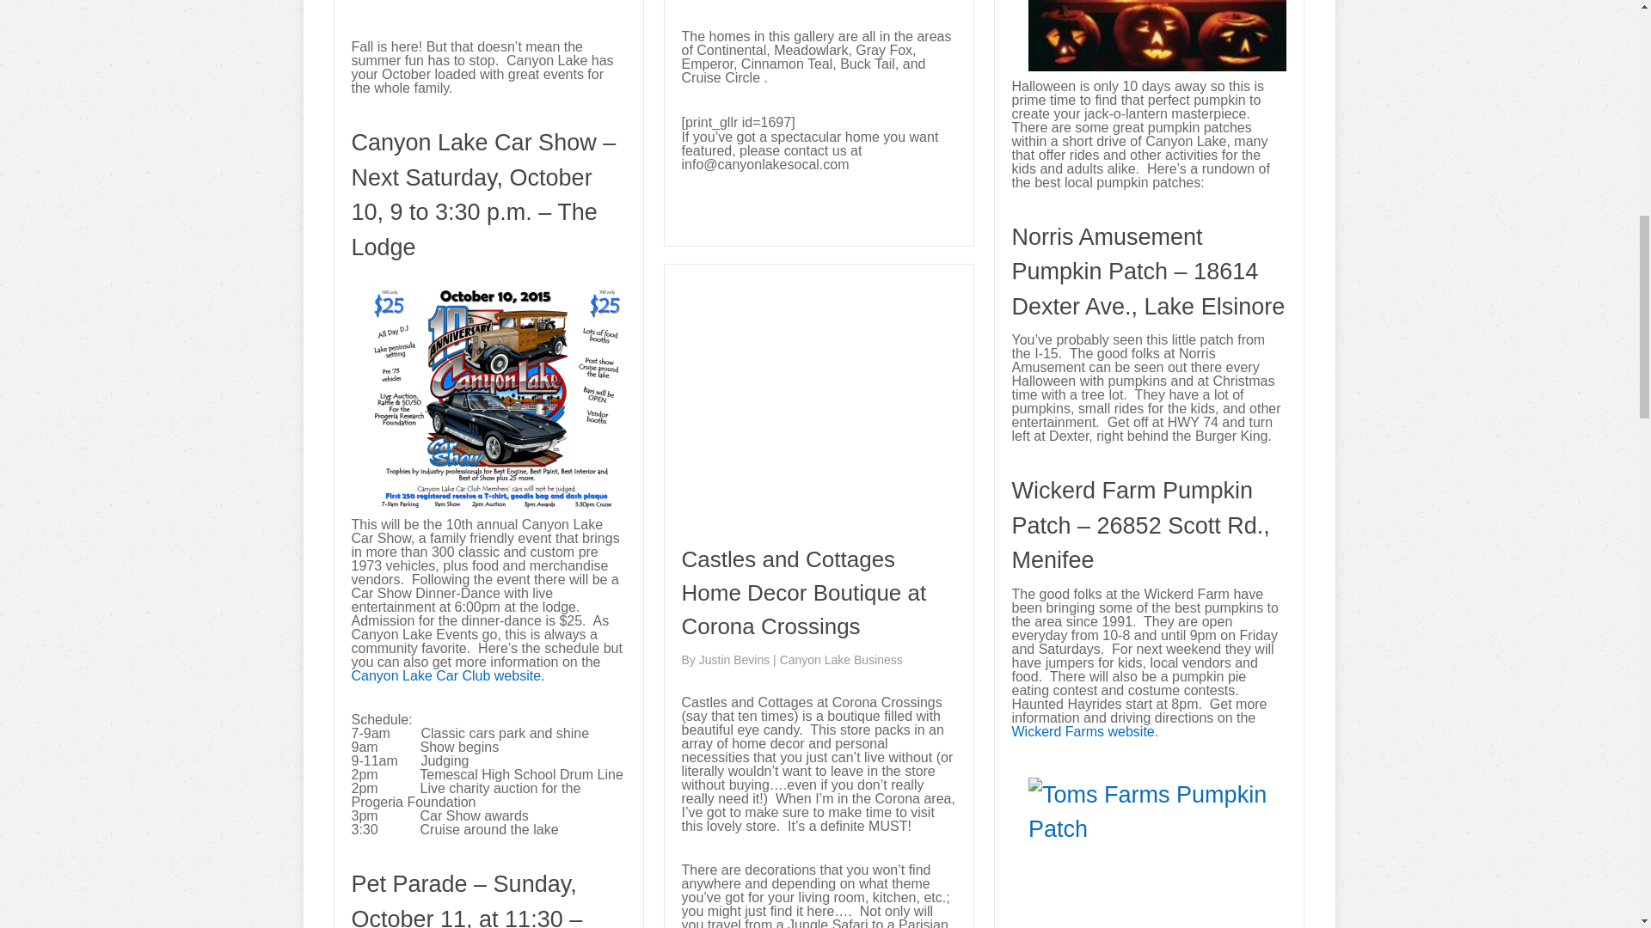 The image size is (1651, 928). What do you see at coordinates (447, 675) in the screenshot?
I see `Canyon Lake Car Club website.` at bounding box center [447, 675].